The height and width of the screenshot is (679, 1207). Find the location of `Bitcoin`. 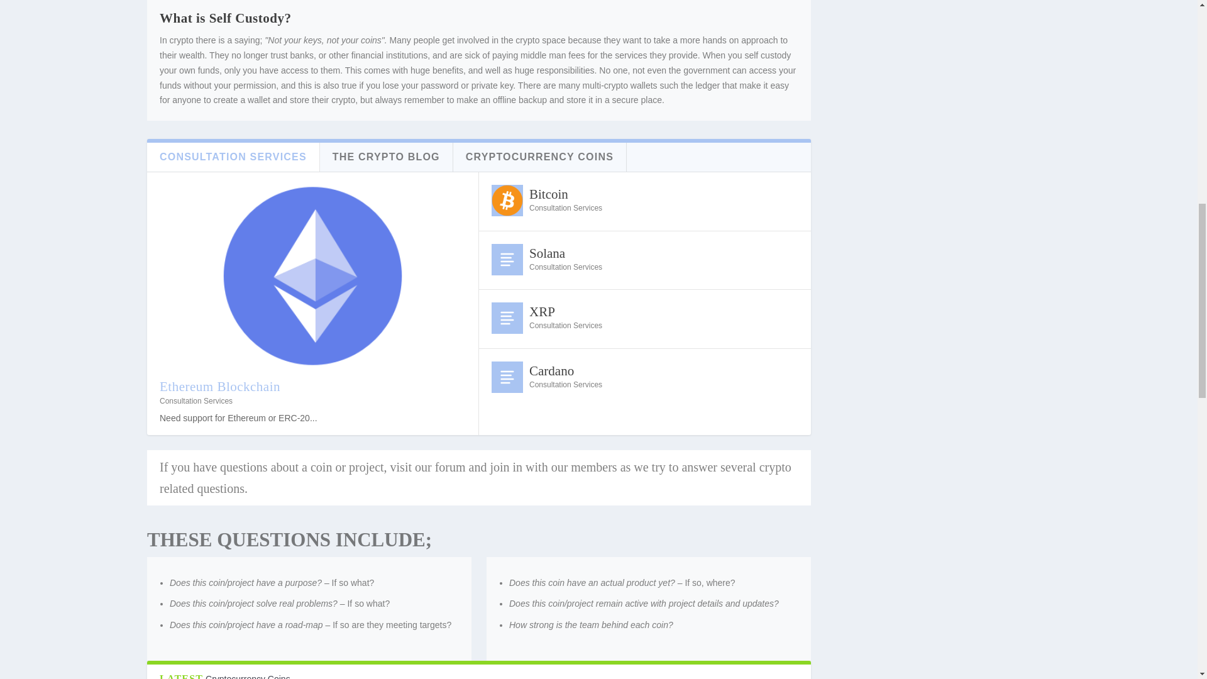

Bitcoin is located at coordinates (507, 200).